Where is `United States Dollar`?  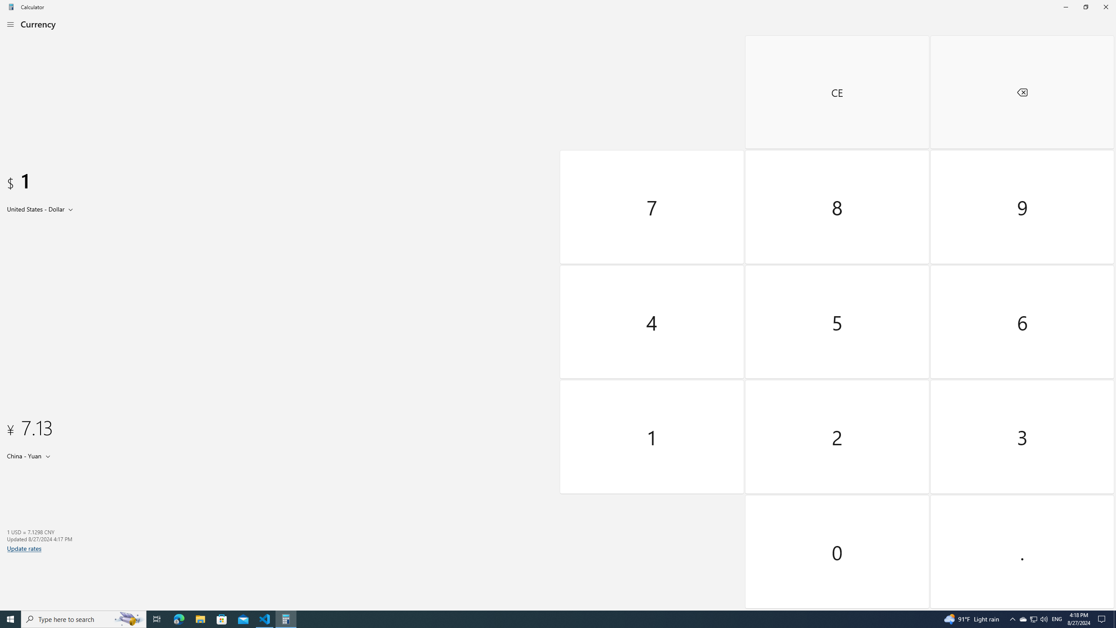 United States Dollar is located at coordinates (35, 208).